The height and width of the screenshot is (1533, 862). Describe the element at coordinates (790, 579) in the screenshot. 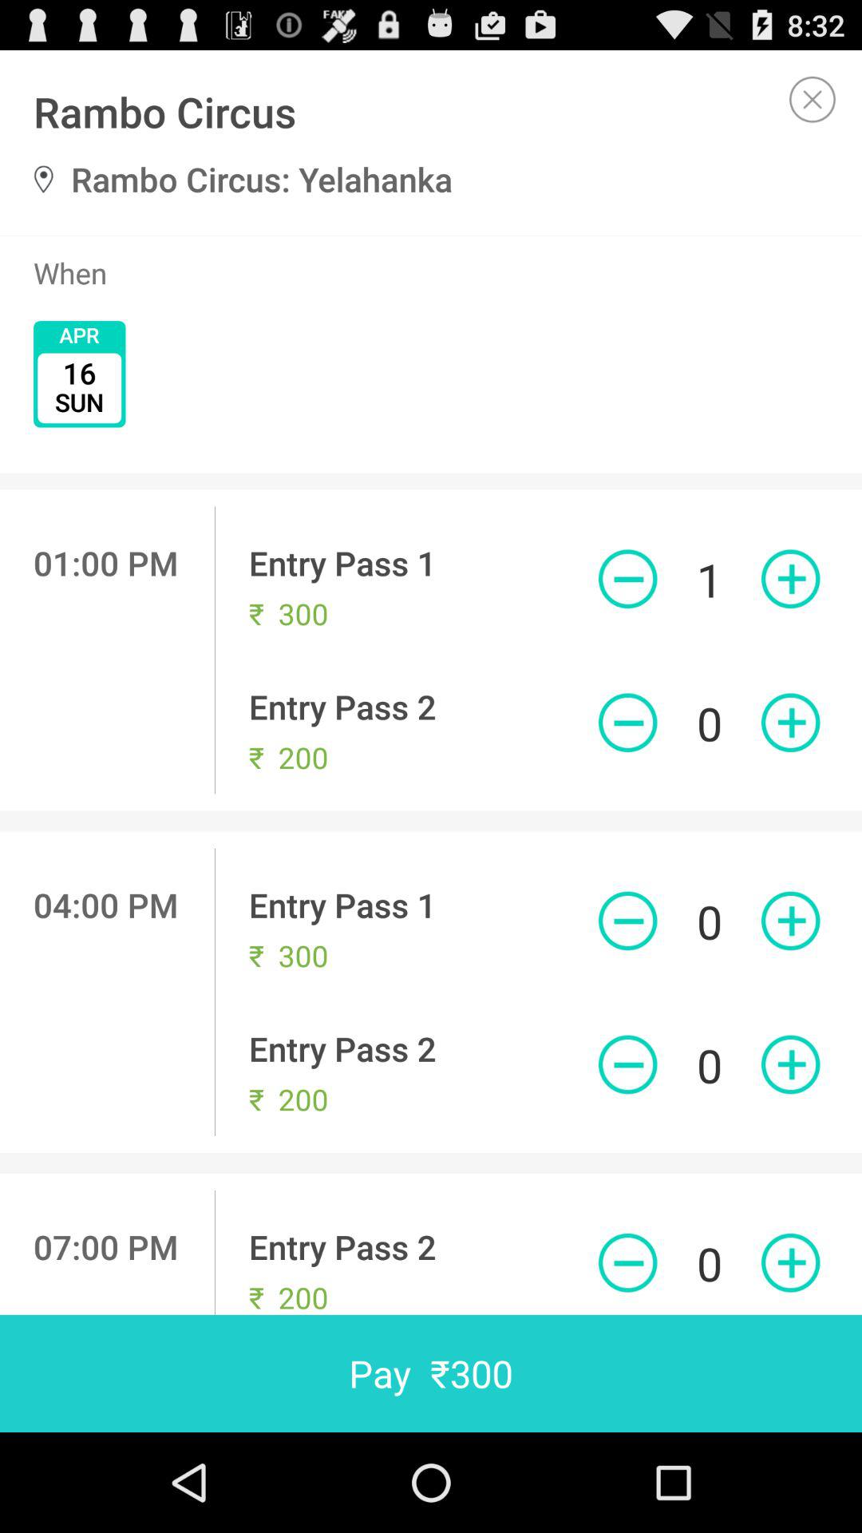

I see `add another entry pass` at that location.